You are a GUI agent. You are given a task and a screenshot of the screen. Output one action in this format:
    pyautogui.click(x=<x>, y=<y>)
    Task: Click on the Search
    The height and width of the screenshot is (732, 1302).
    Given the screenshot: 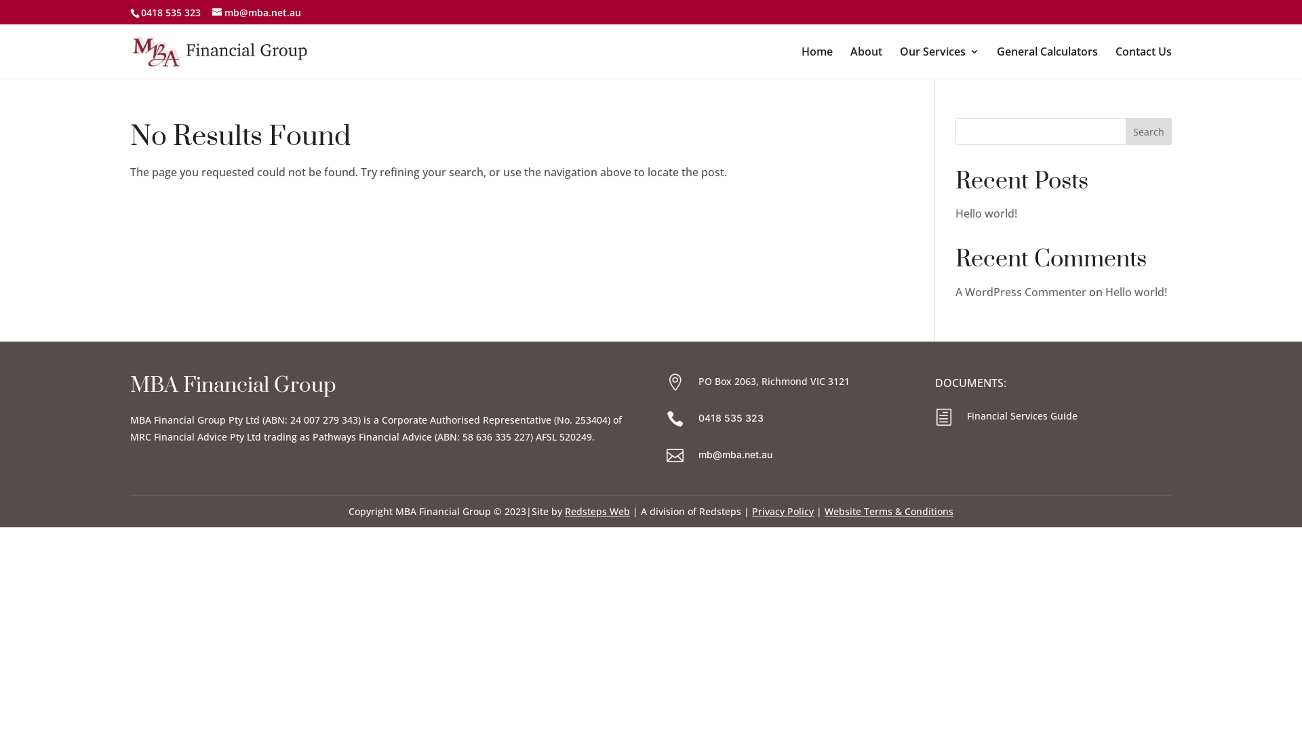 What is the action you would take?
    pyautogui.click(x=1149, y=131)
    